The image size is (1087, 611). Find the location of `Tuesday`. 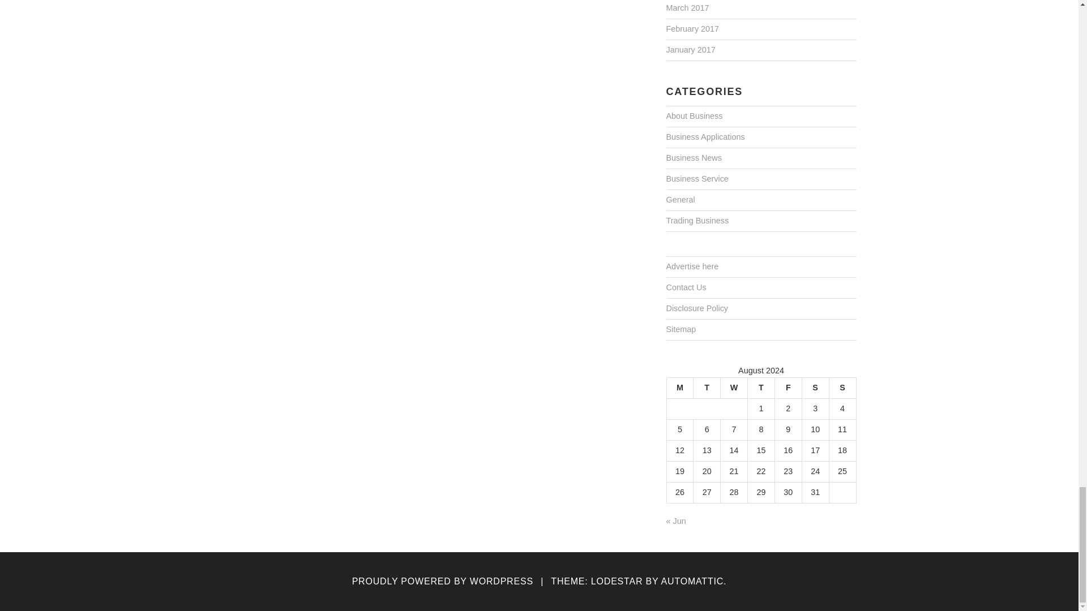

Tuesday is located at coordinates (707, 388).